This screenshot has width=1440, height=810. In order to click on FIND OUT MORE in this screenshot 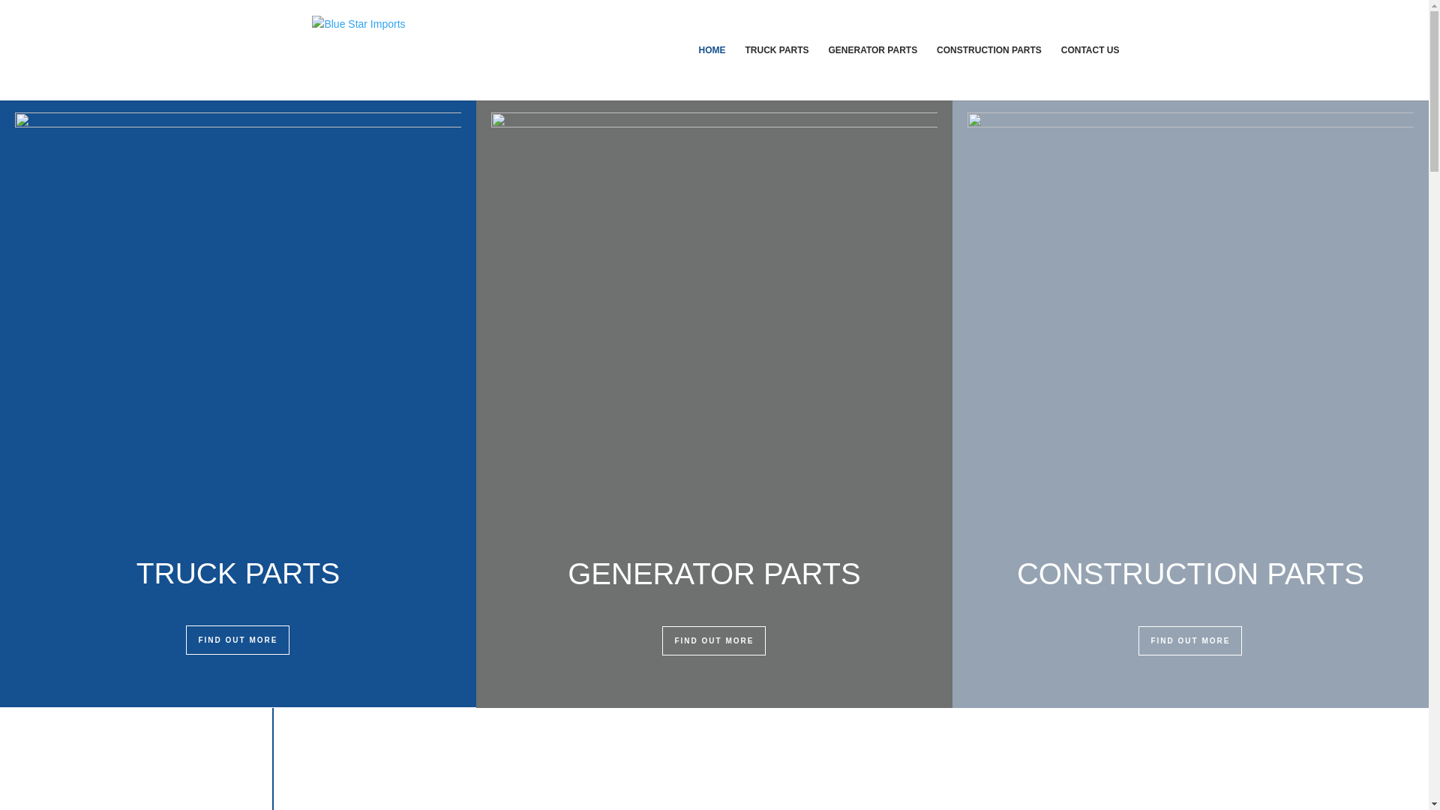, I will do `click(1189, 640)`.